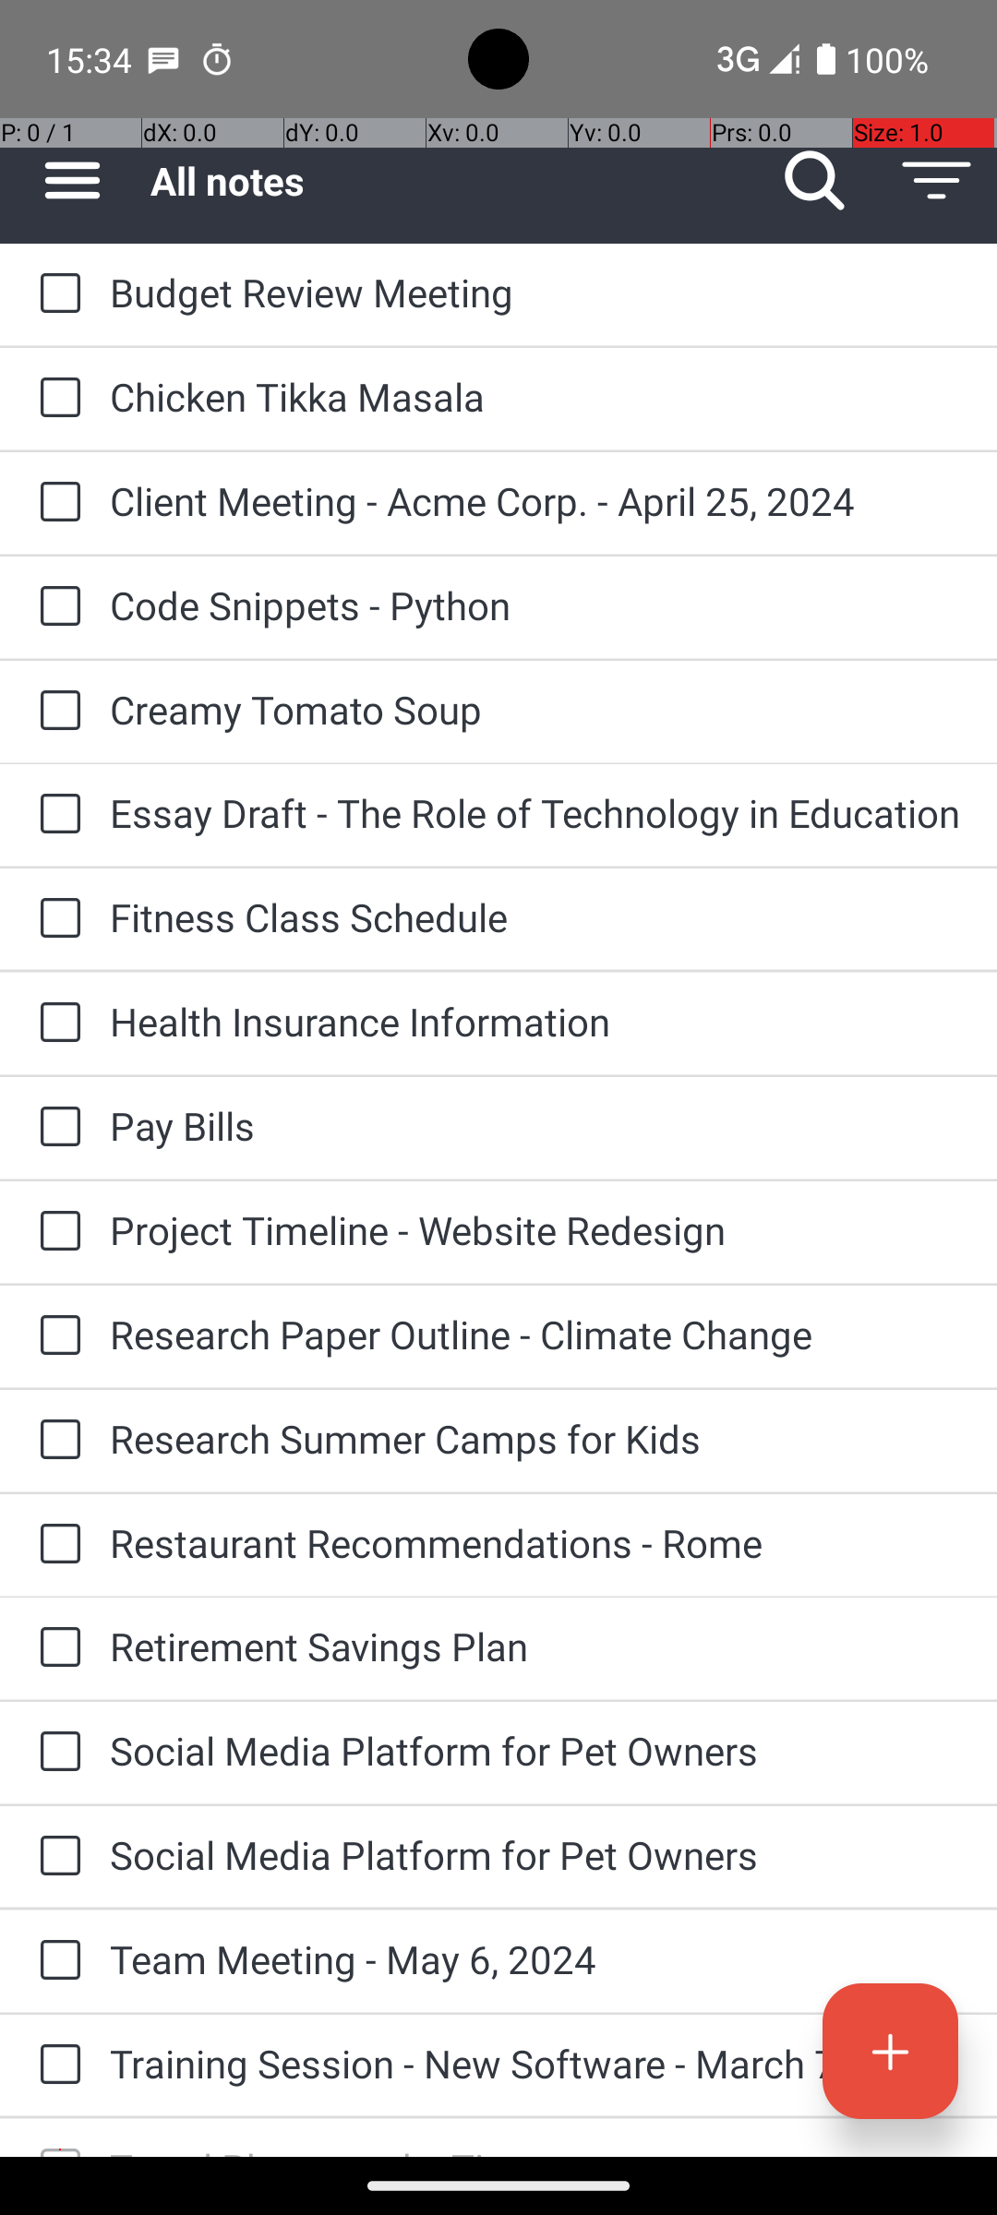 This screenshot has height=2215, width=997. What do you see at coordinates (535, 2064) in the screenshot?
I see `Training Session - New Software - March 7, 2024` at bounding box center [535, 2064].